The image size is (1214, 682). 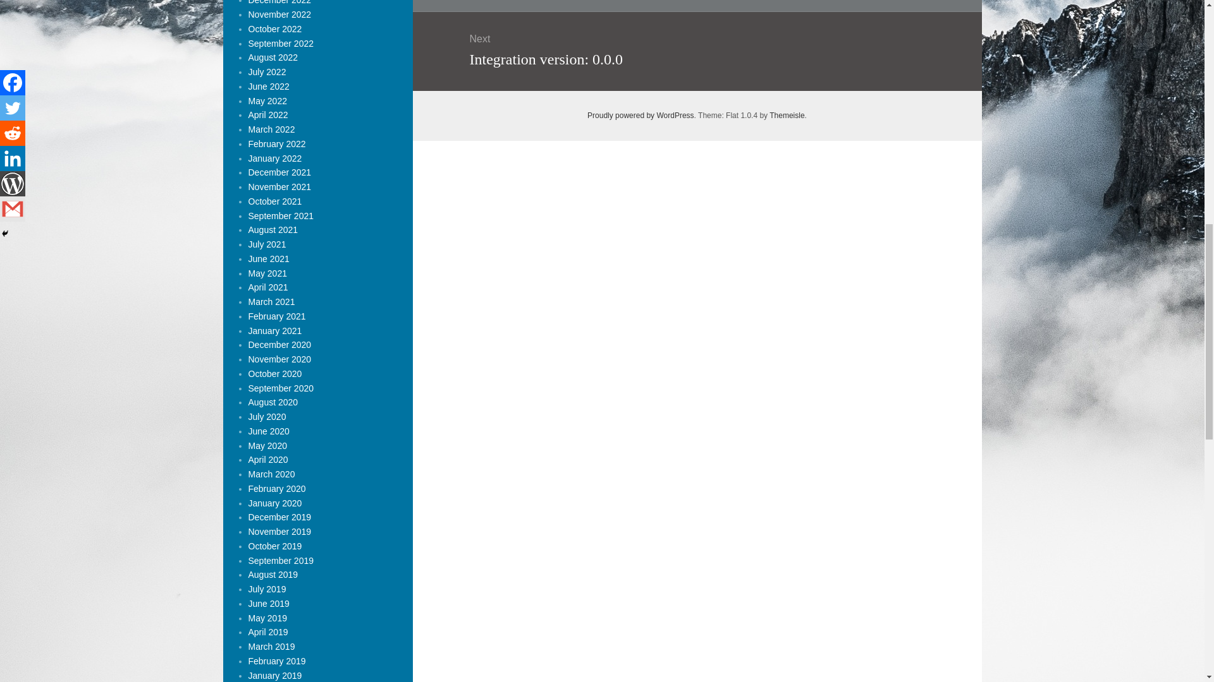 What do you see at coordinates (266, 72) in the screenshot?
I see `July 2022` at bounding box center [266, 72].